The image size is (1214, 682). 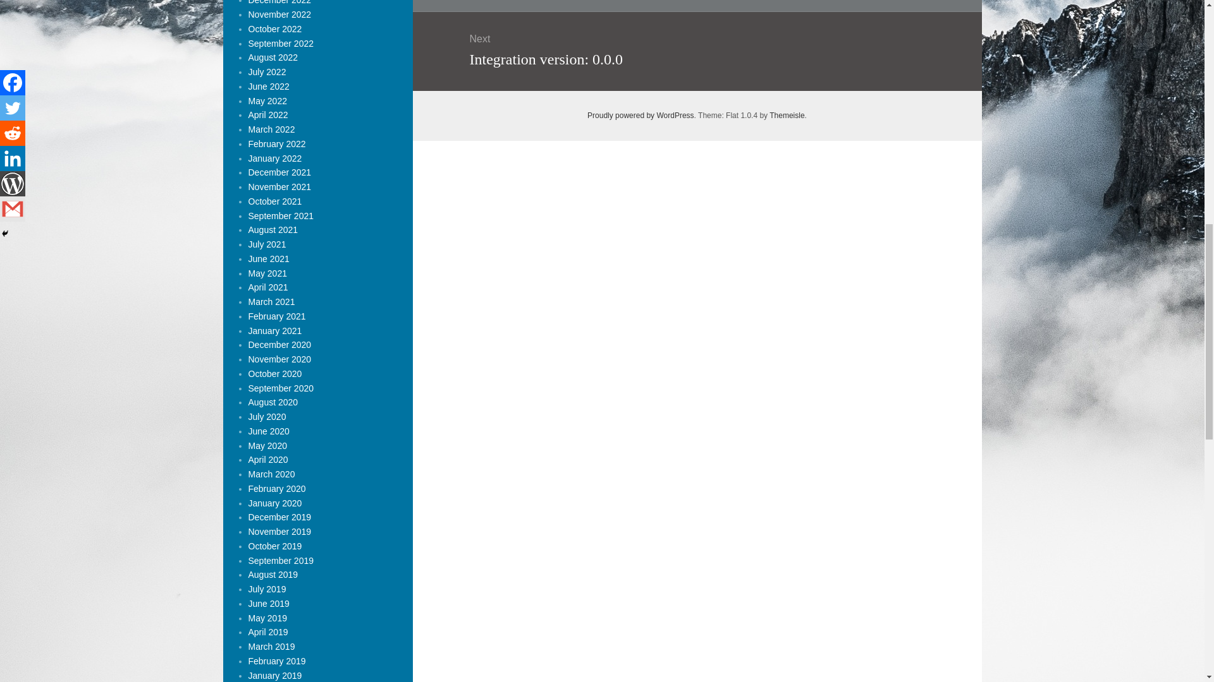 What do you see at coordinates (266, 72) in the screenshot?
I see `July 2022` at bounding box center [266, 72].